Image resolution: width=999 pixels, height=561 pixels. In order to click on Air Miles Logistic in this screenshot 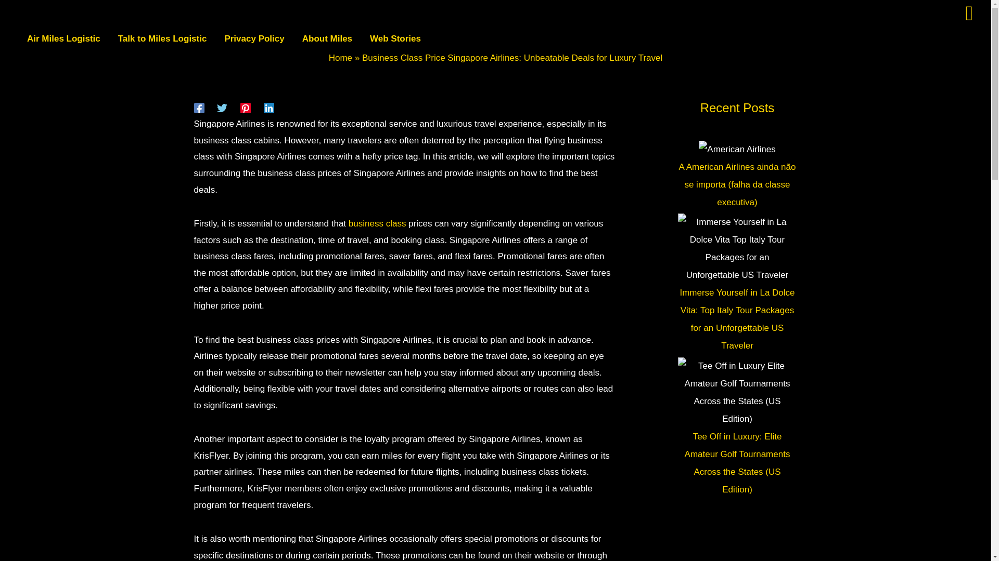, I will do `click(63, 38)`.